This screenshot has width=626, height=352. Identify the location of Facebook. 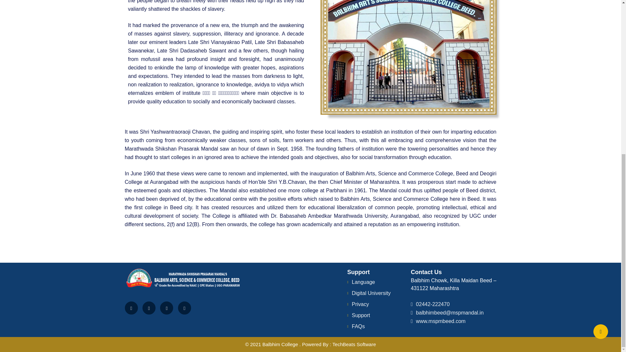
(131, 308).